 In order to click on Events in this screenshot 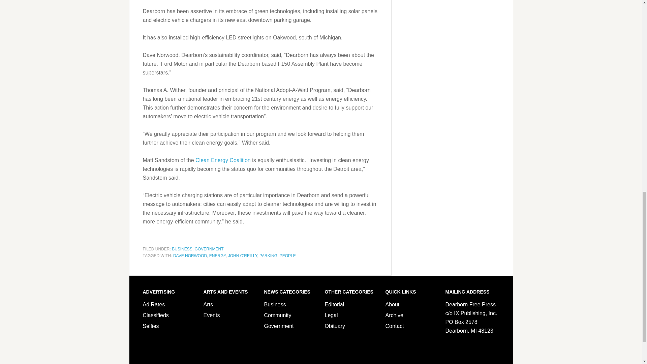, I will do `click(212, 315)`.